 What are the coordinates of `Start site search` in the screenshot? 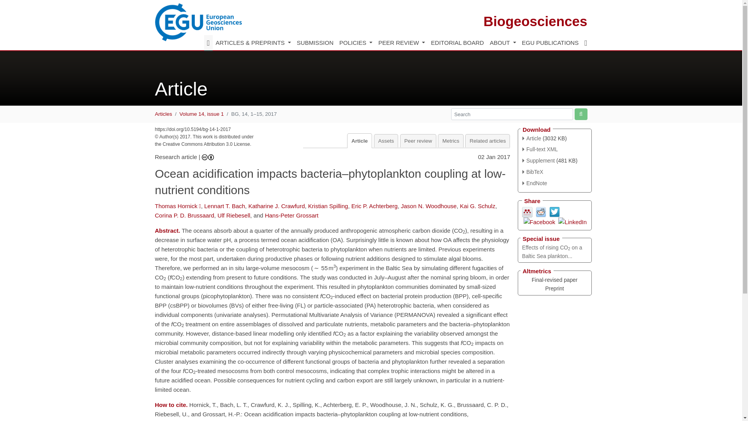 It's located at (580, 114).